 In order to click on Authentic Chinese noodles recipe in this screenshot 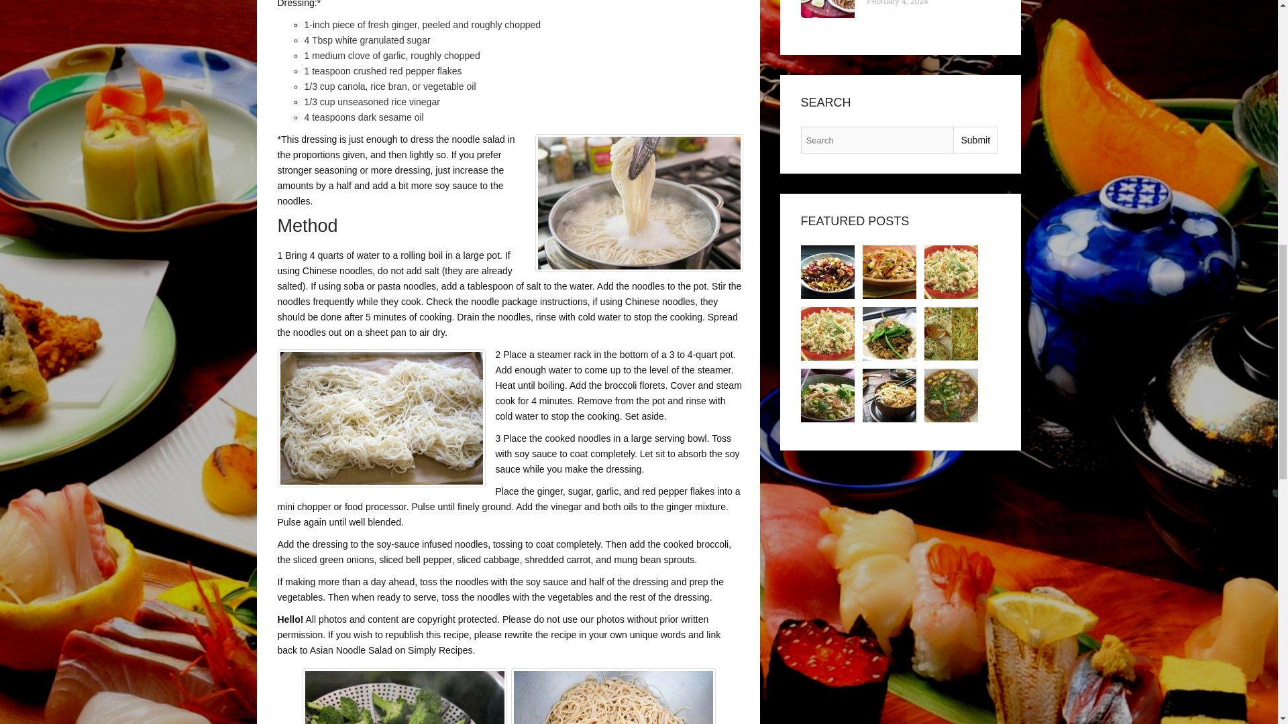, I will do `click(890, 395)`.